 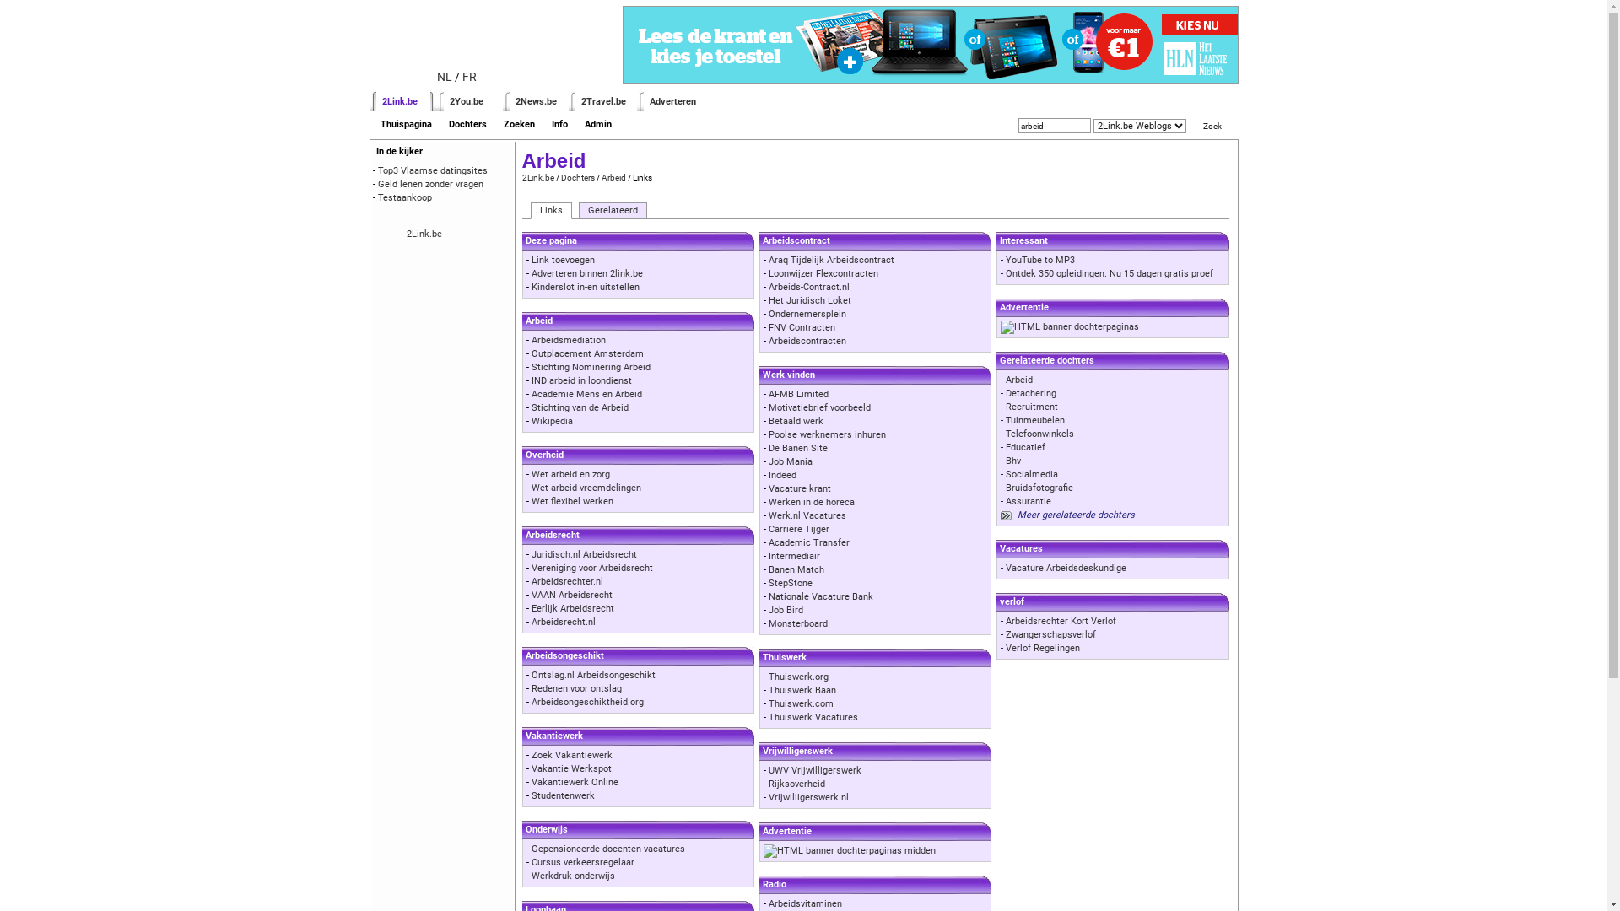 What do you see at coordinates (550, 211) in the screenshot?
I see `Links` at bounding box center [550, 211].